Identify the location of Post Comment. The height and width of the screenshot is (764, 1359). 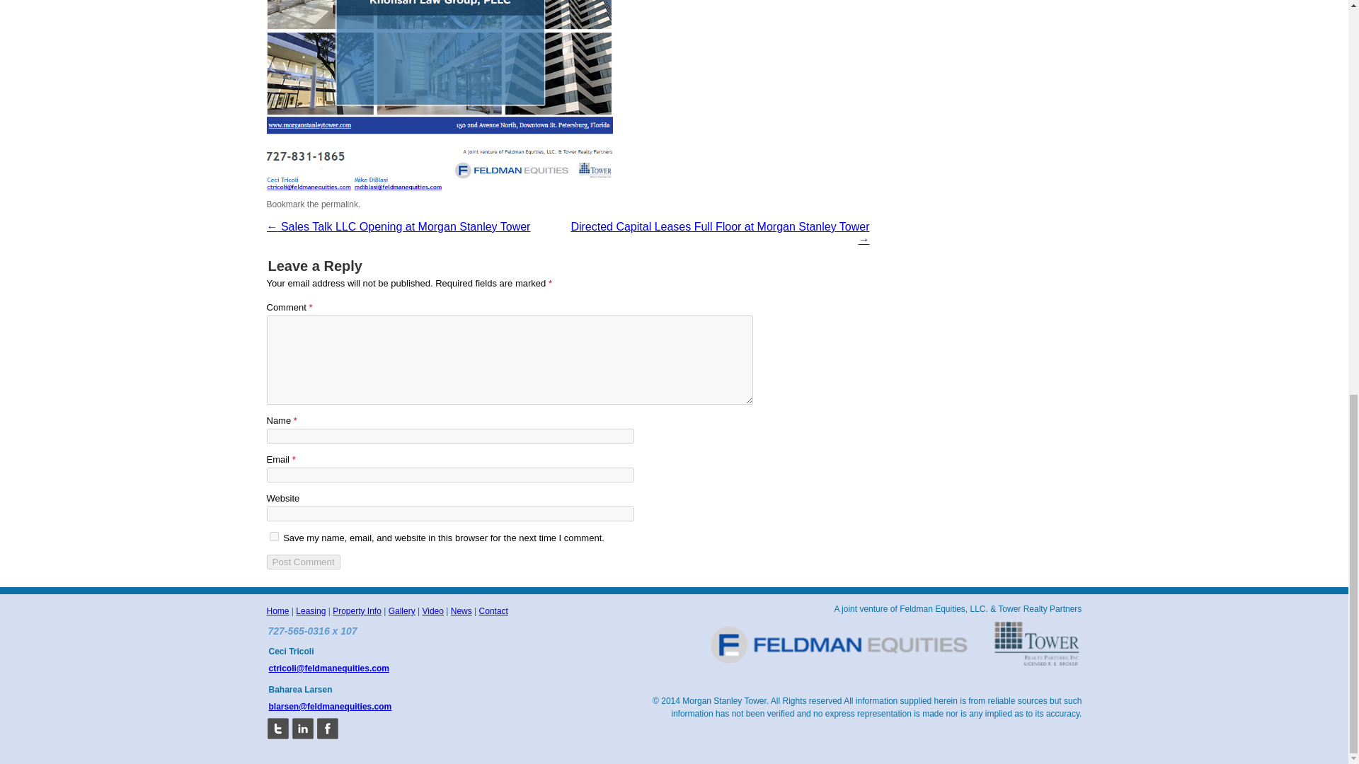
(303, 562).